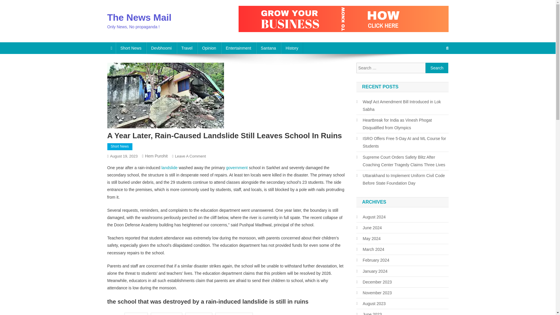  Describe the element at coordinates (239, 48) in the screenshot. I see `Entertainment` at that location.